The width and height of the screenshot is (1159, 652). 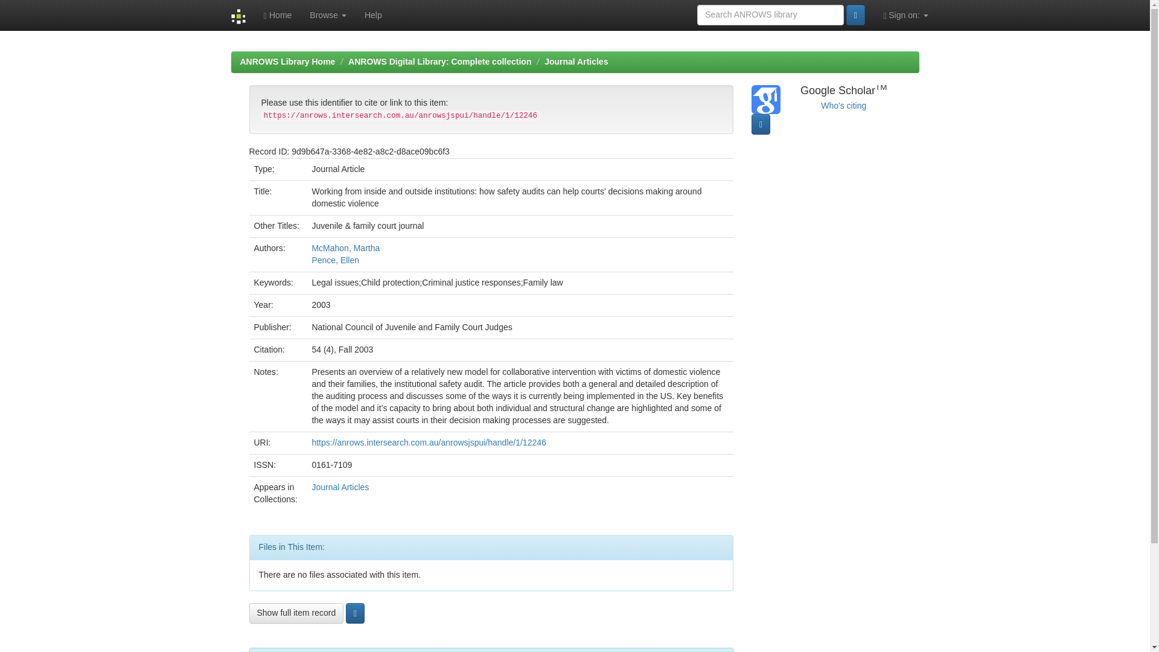 I want to click on Pence, Ellen, so click(x=336, y=260).